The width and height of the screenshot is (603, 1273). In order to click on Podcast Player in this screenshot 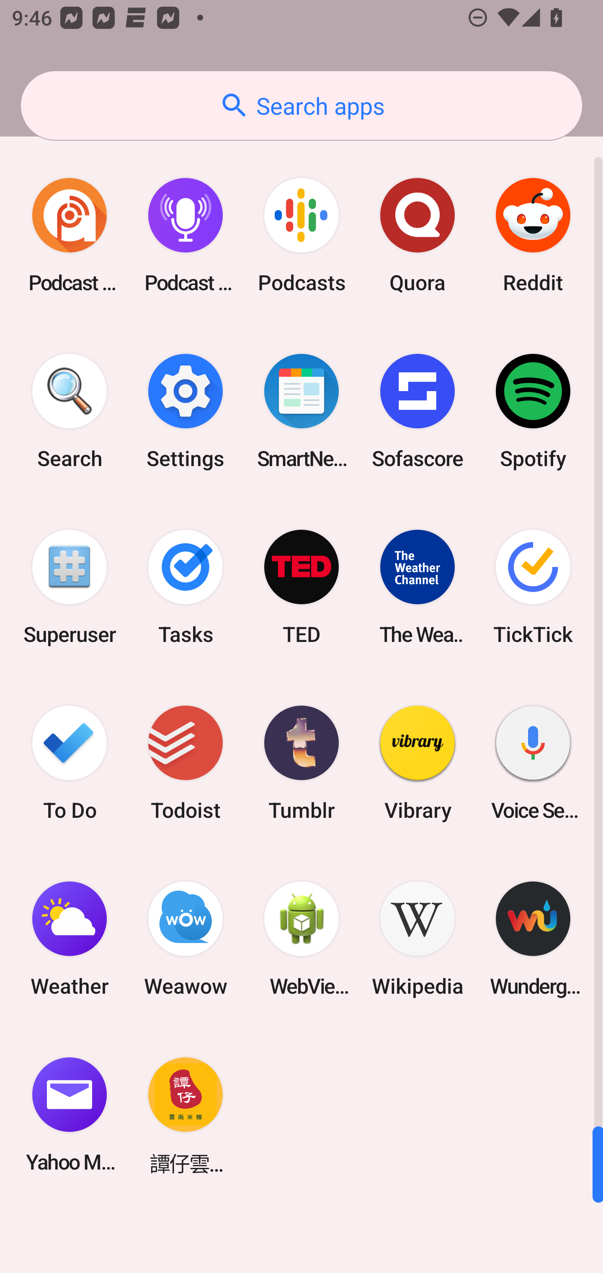, I will do `click(186, 235)`.